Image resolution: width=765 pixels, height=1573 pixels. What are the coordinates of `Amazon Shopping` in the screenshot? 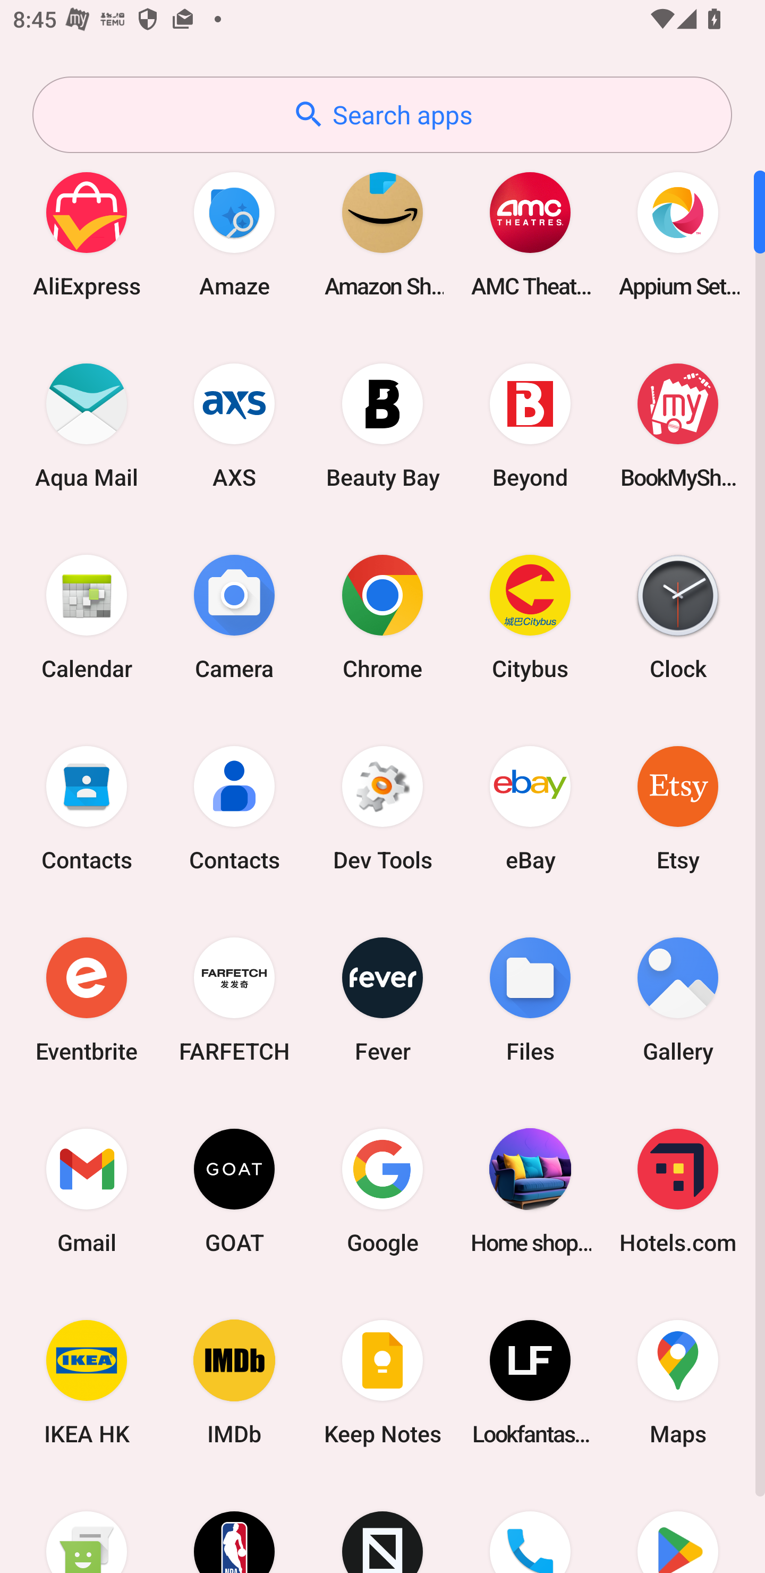 It's located at (382, 234).